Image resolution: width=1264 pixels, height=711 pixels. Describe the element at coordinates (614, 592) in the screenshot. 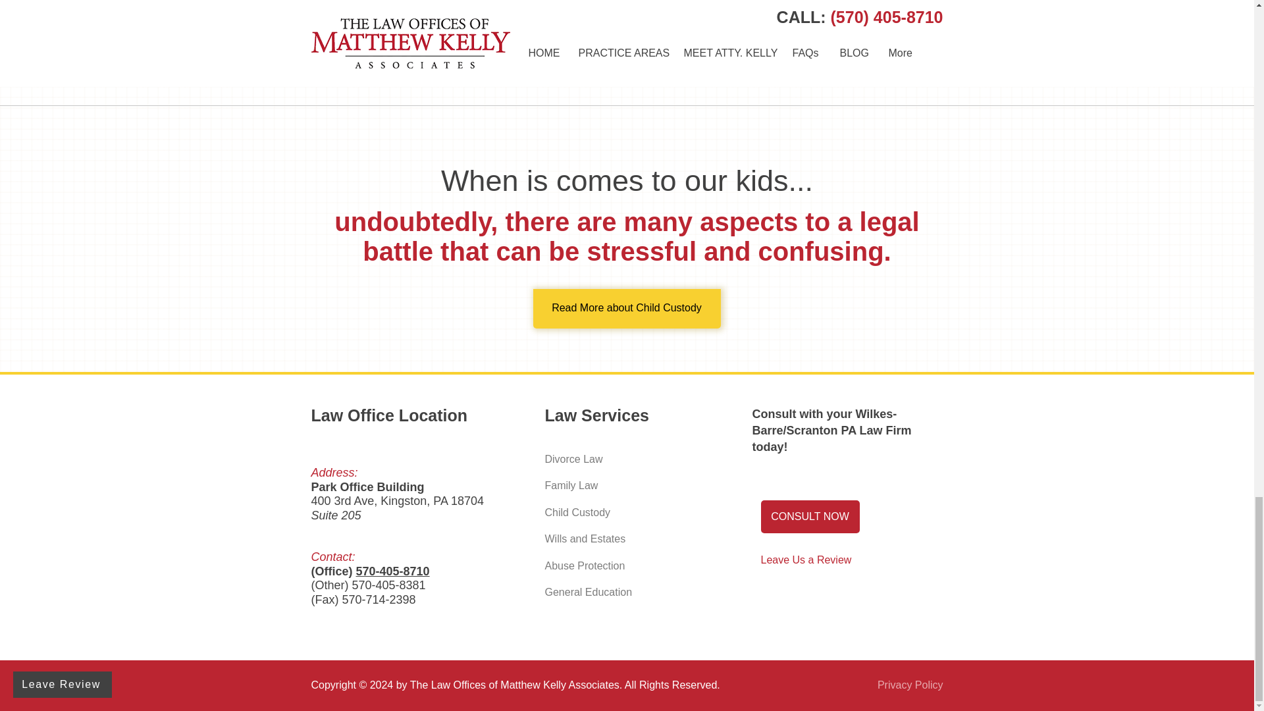

I see `General Education` at that location.